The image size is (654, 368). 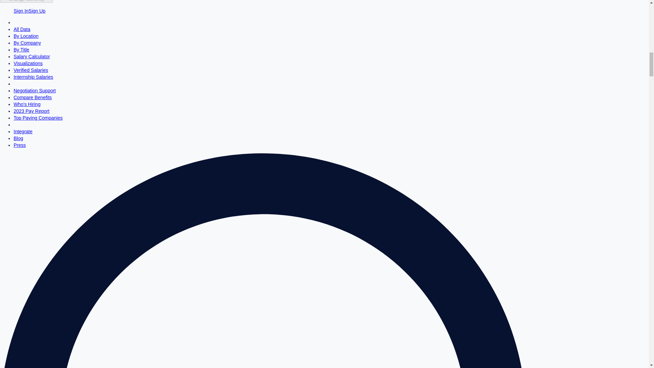 I want to click on By Title, so click(x=21, y=50).